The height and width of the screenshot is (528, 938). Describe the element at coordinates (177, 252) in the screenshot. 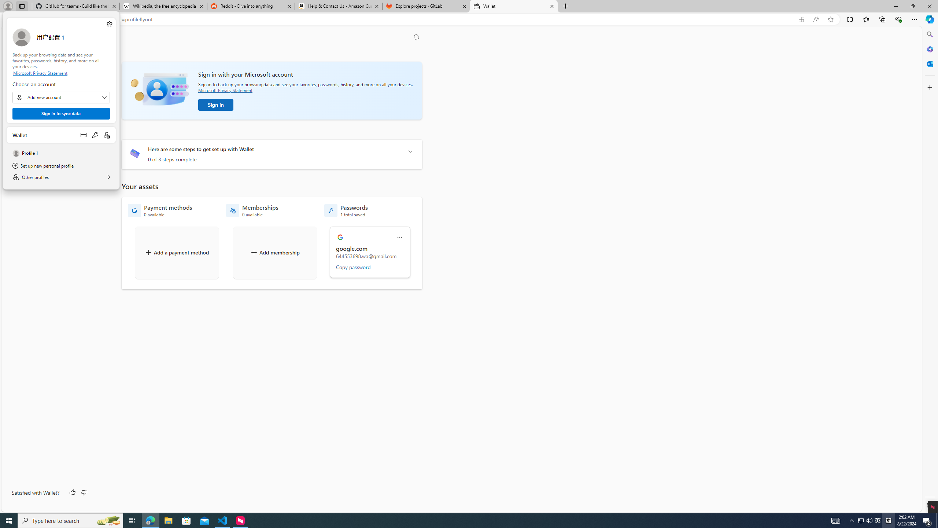

I see `Add a payment method` at that location.